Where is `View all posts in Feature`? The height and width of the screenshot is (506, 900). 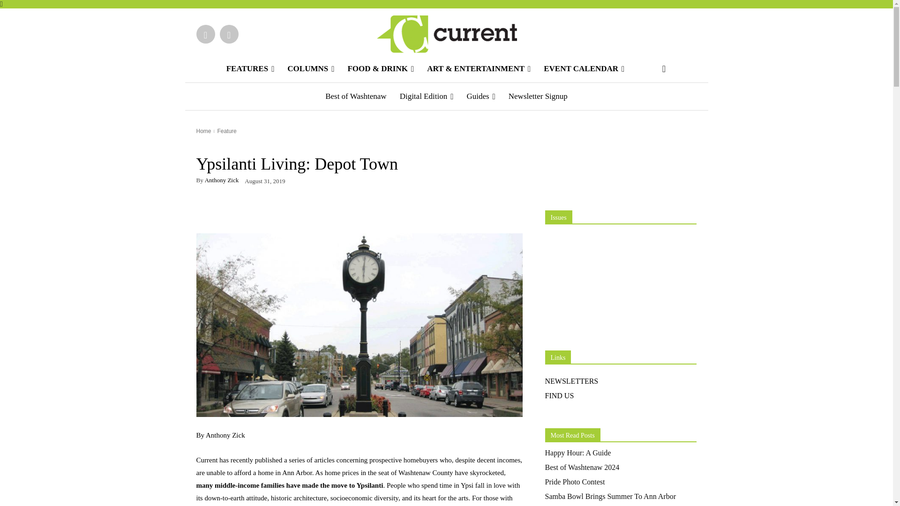 View all posts in Feature is located at coordinates (226, 131).